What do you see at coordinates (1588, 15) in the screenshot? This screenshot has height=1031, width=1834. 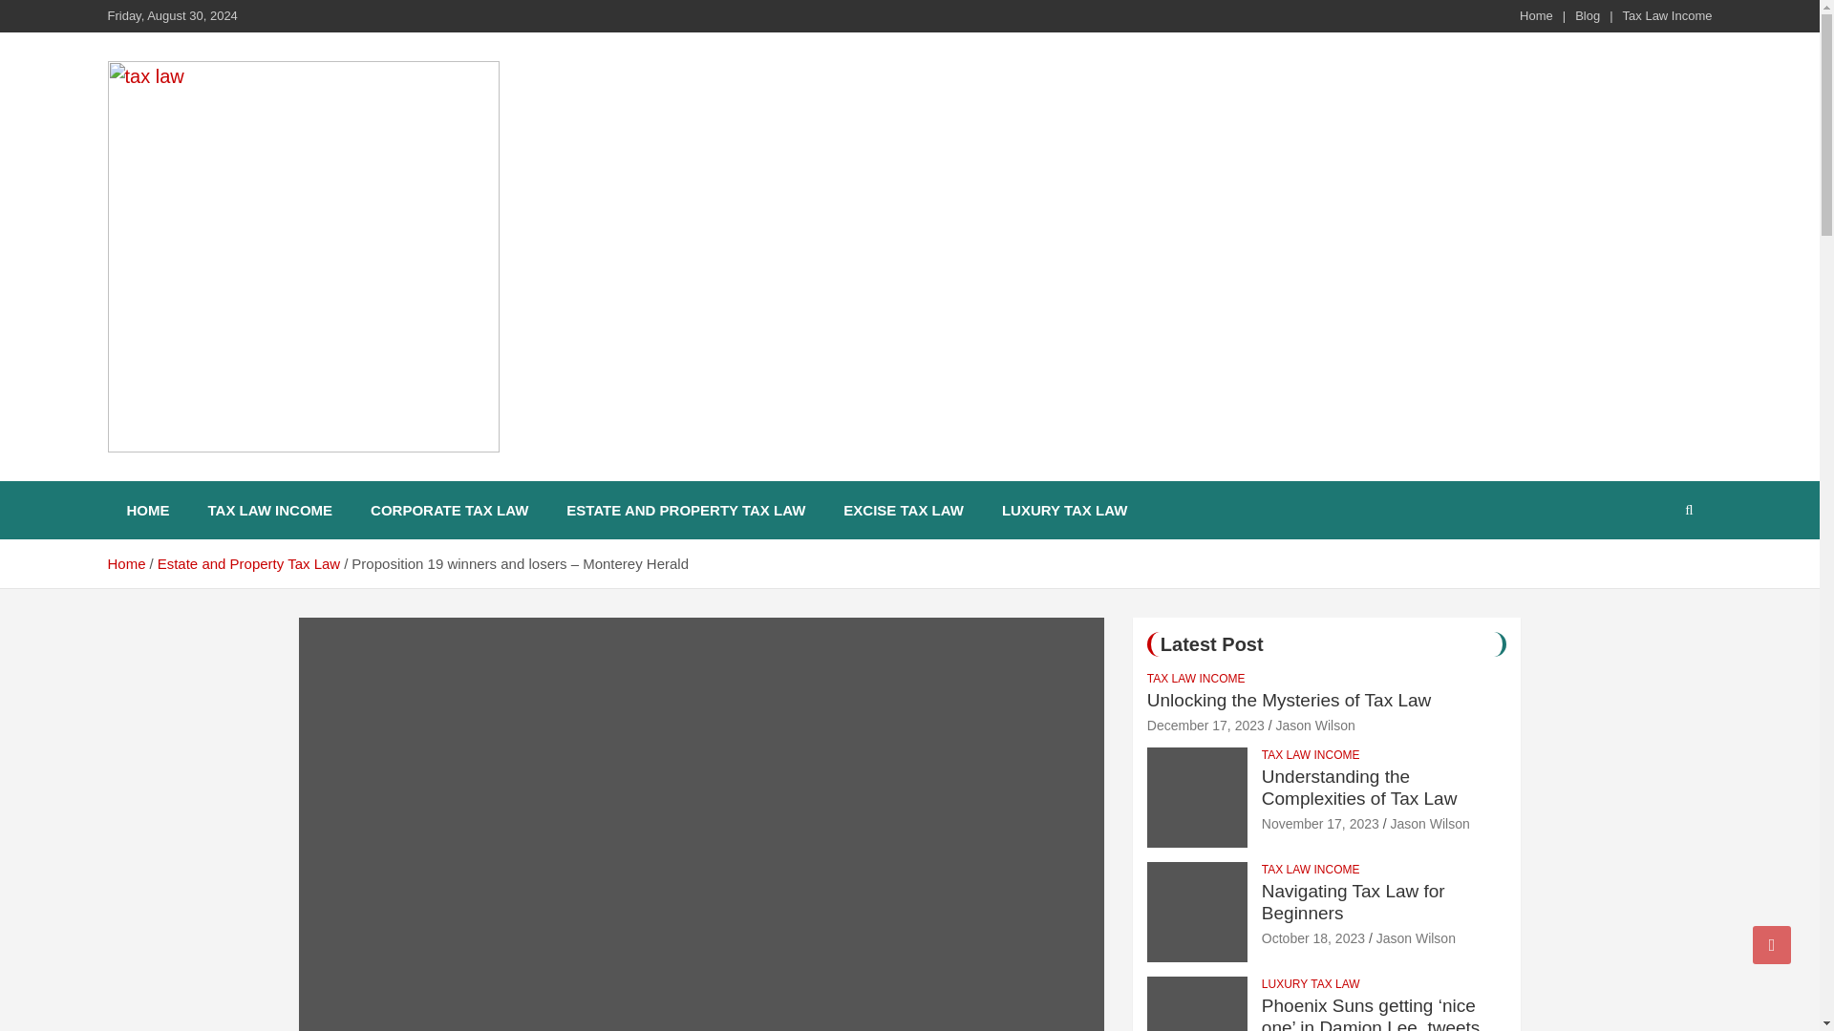 I see `Blog` at bounding box center [1588, 15].